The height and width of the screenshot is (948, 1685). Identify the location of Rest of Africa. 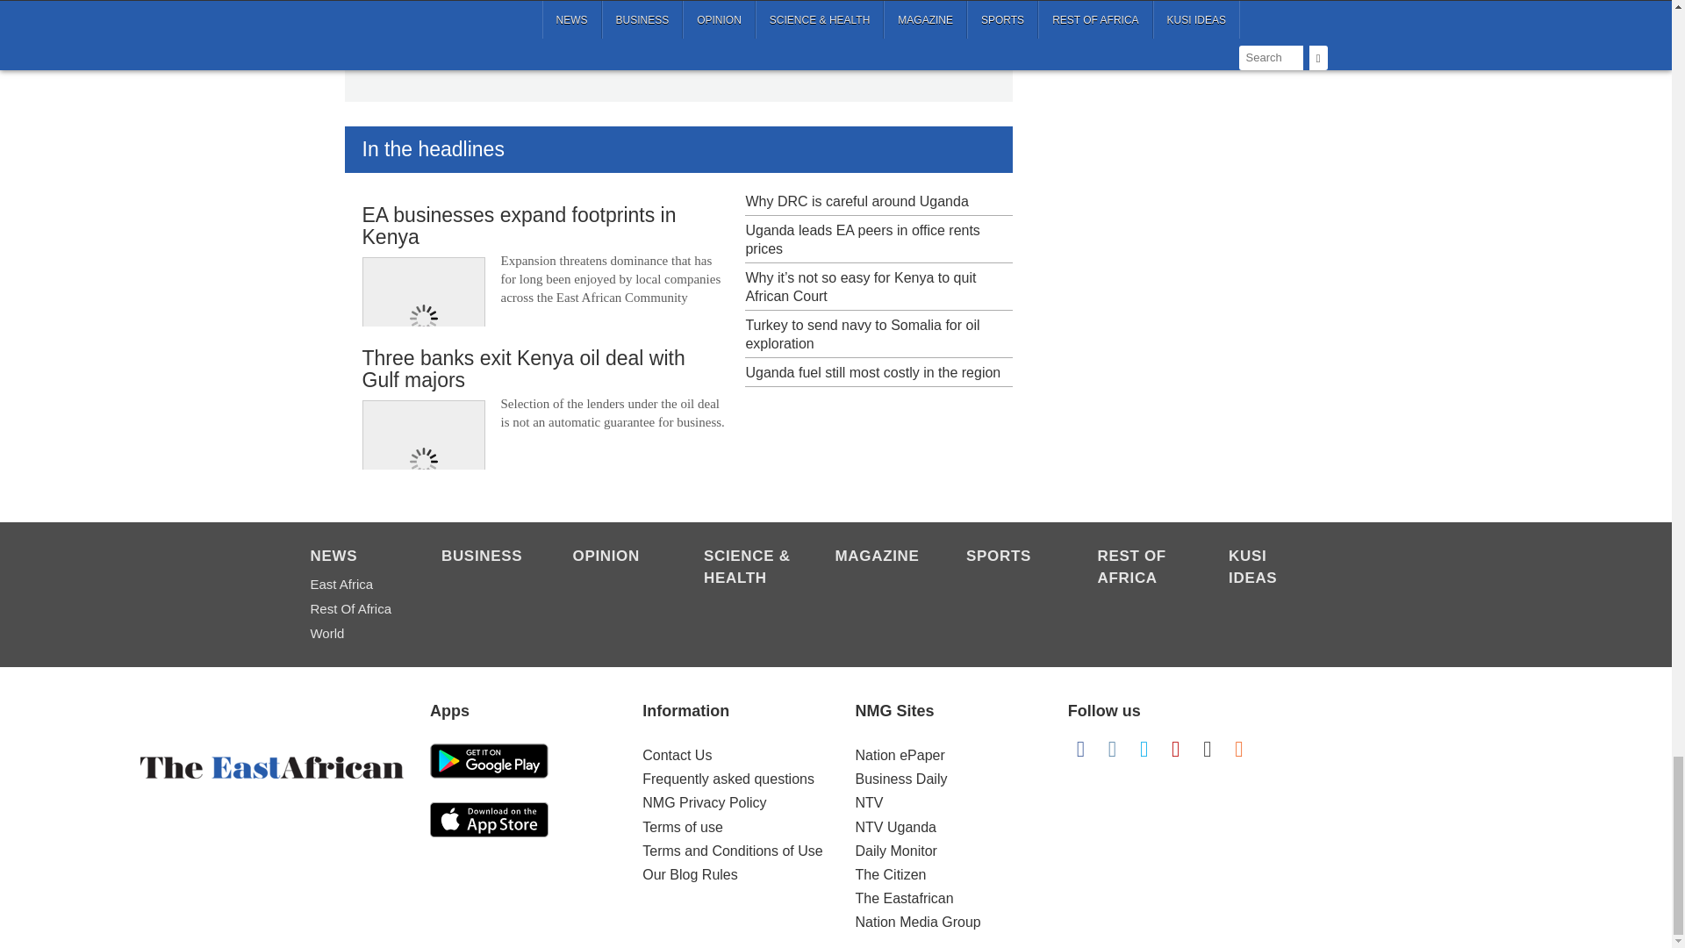
(1143, 569).